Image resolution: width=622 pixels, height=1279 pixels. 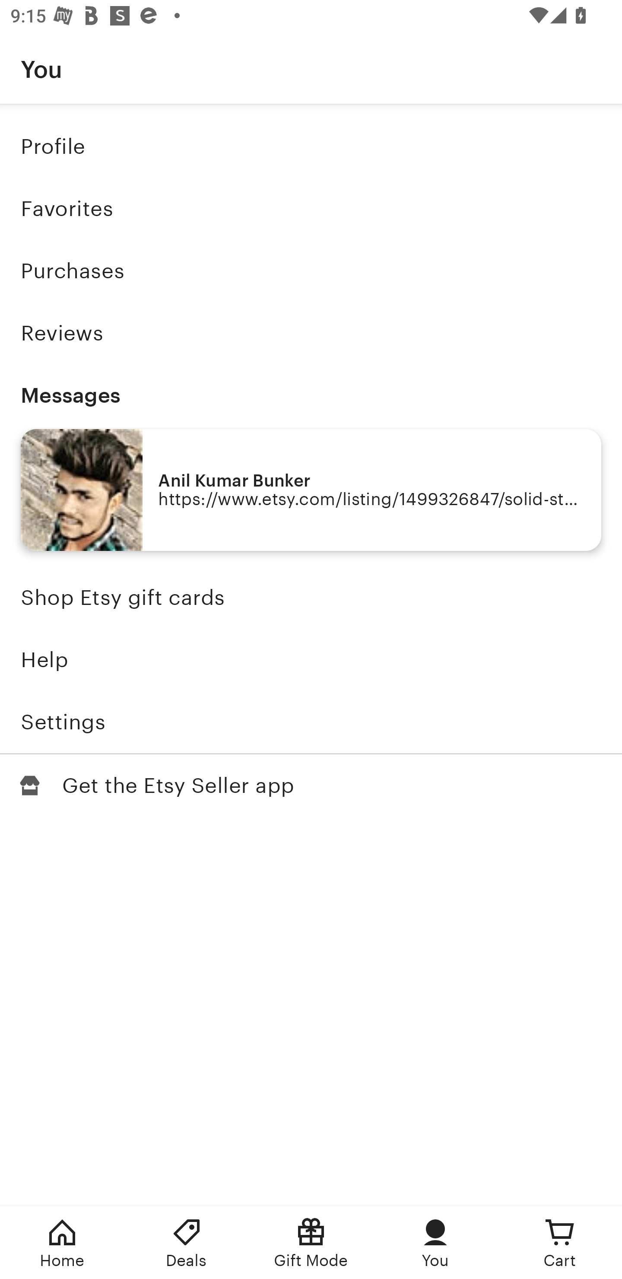 What do you see at coordinates (311, 660) in the screenshot?
I see `Help` at bounding box center [311, 660].